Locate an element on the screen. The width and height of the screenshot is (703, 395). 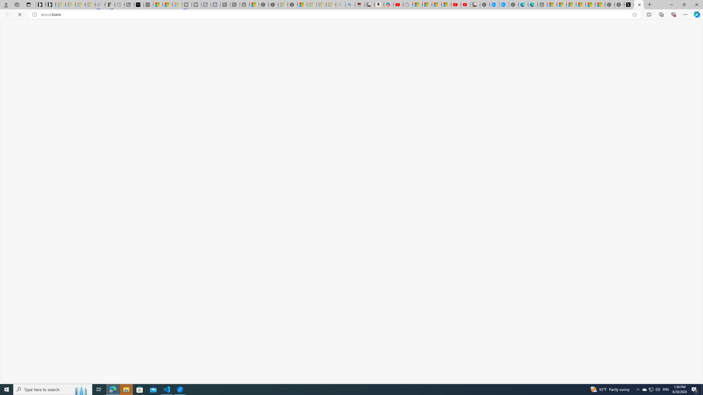
AI Voice Changer for PC and Mac - Voice.ai is located at coordinates (139, 5).